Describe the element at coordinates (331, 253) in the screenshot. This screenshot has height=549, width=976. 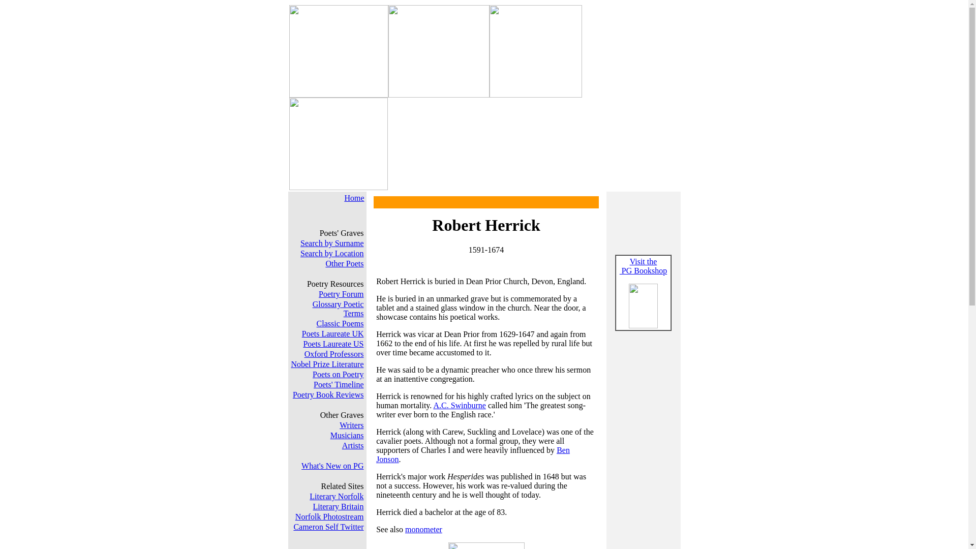
I see `Artists` at that location.